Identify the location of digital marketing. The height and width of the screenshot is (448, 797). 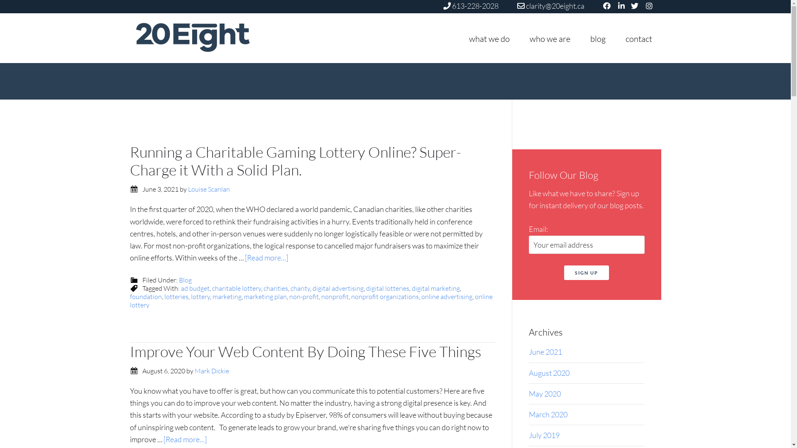
(436, 288).